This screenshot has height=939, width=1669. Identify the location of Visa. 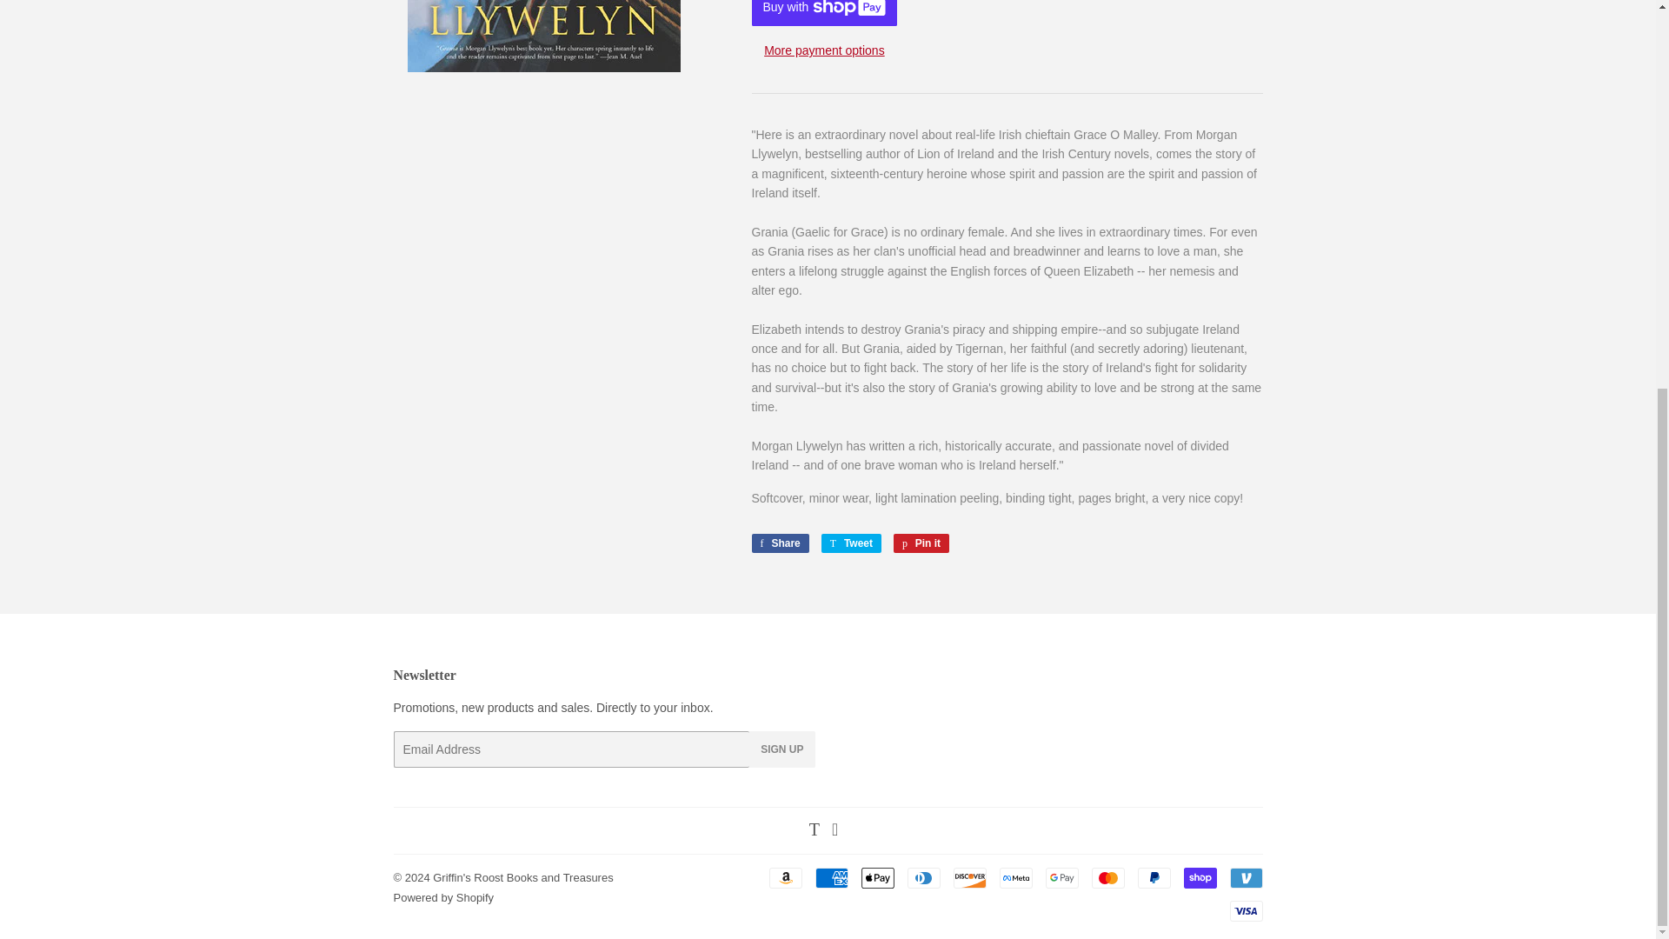
(1245, 910).